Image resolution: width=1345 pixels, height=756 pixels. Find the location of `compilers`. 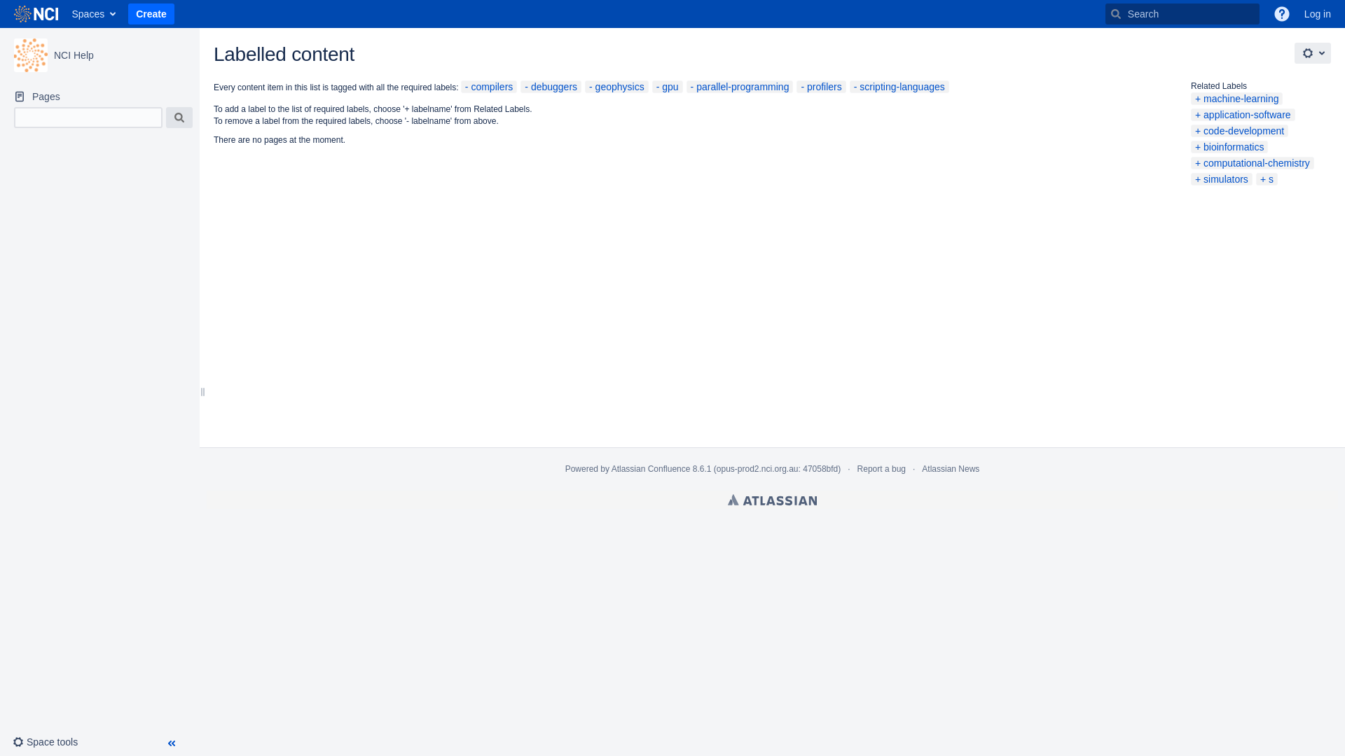

compilers is located at coordinates (489, 87).